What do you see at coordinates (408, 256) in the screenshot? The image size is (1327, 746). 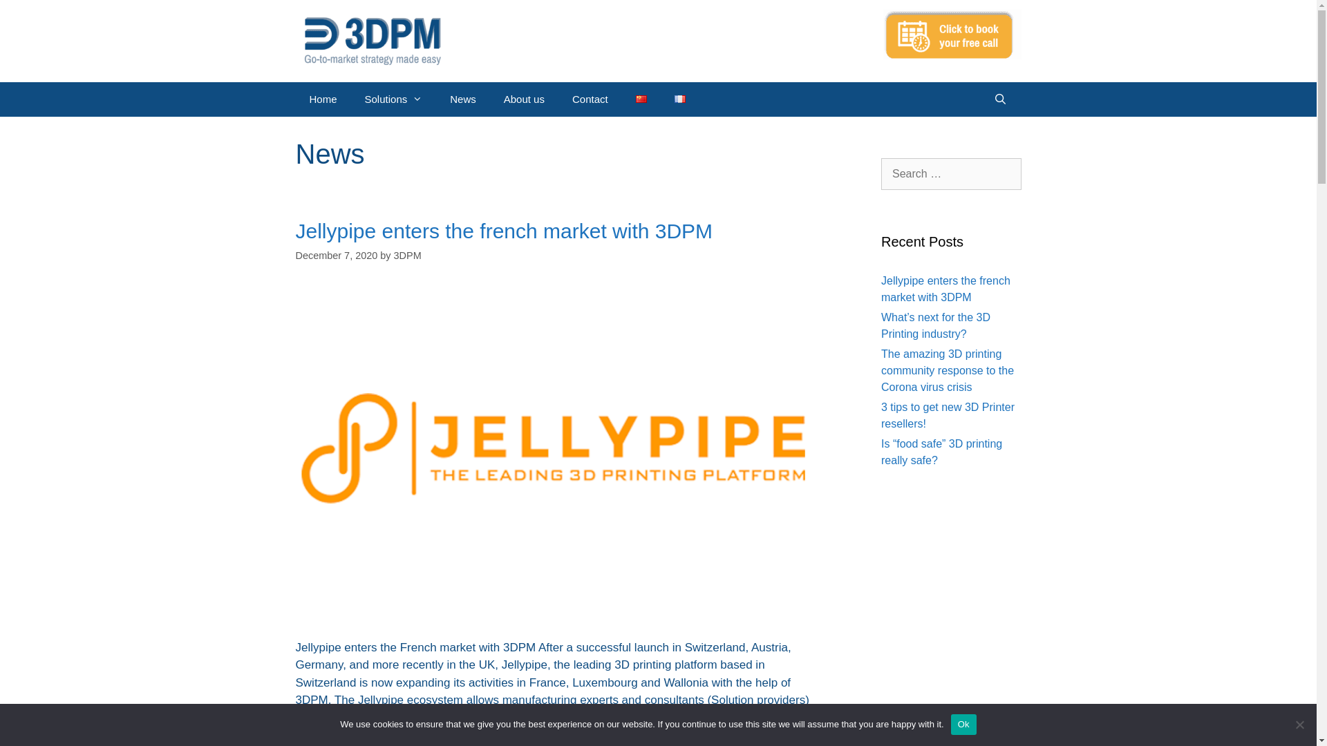 I see `3DPM` at bounding box center [408, 256].